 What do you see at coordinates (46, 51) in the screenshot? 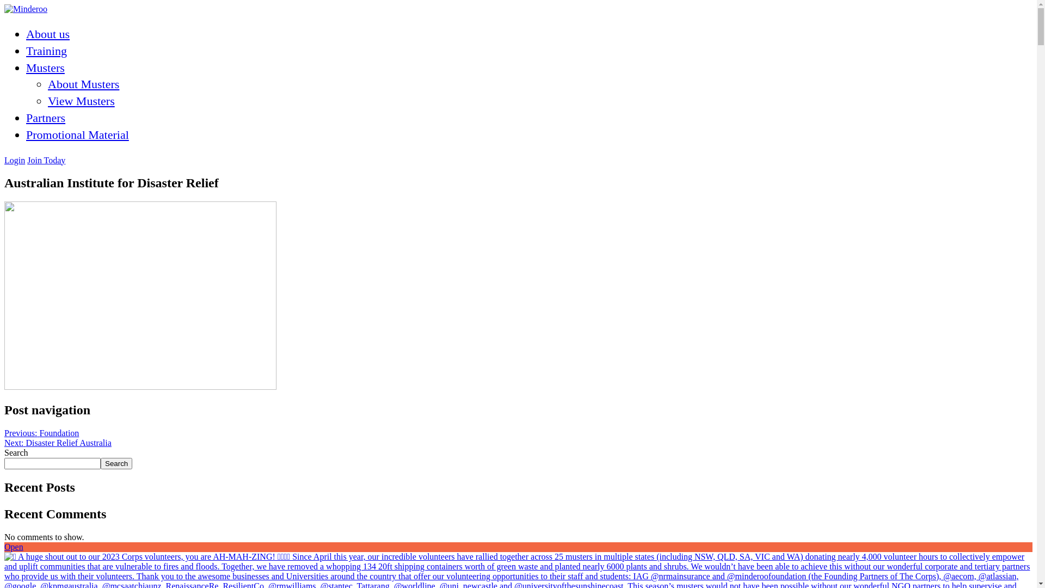
I see `Training` at bounding box center [46, 51].